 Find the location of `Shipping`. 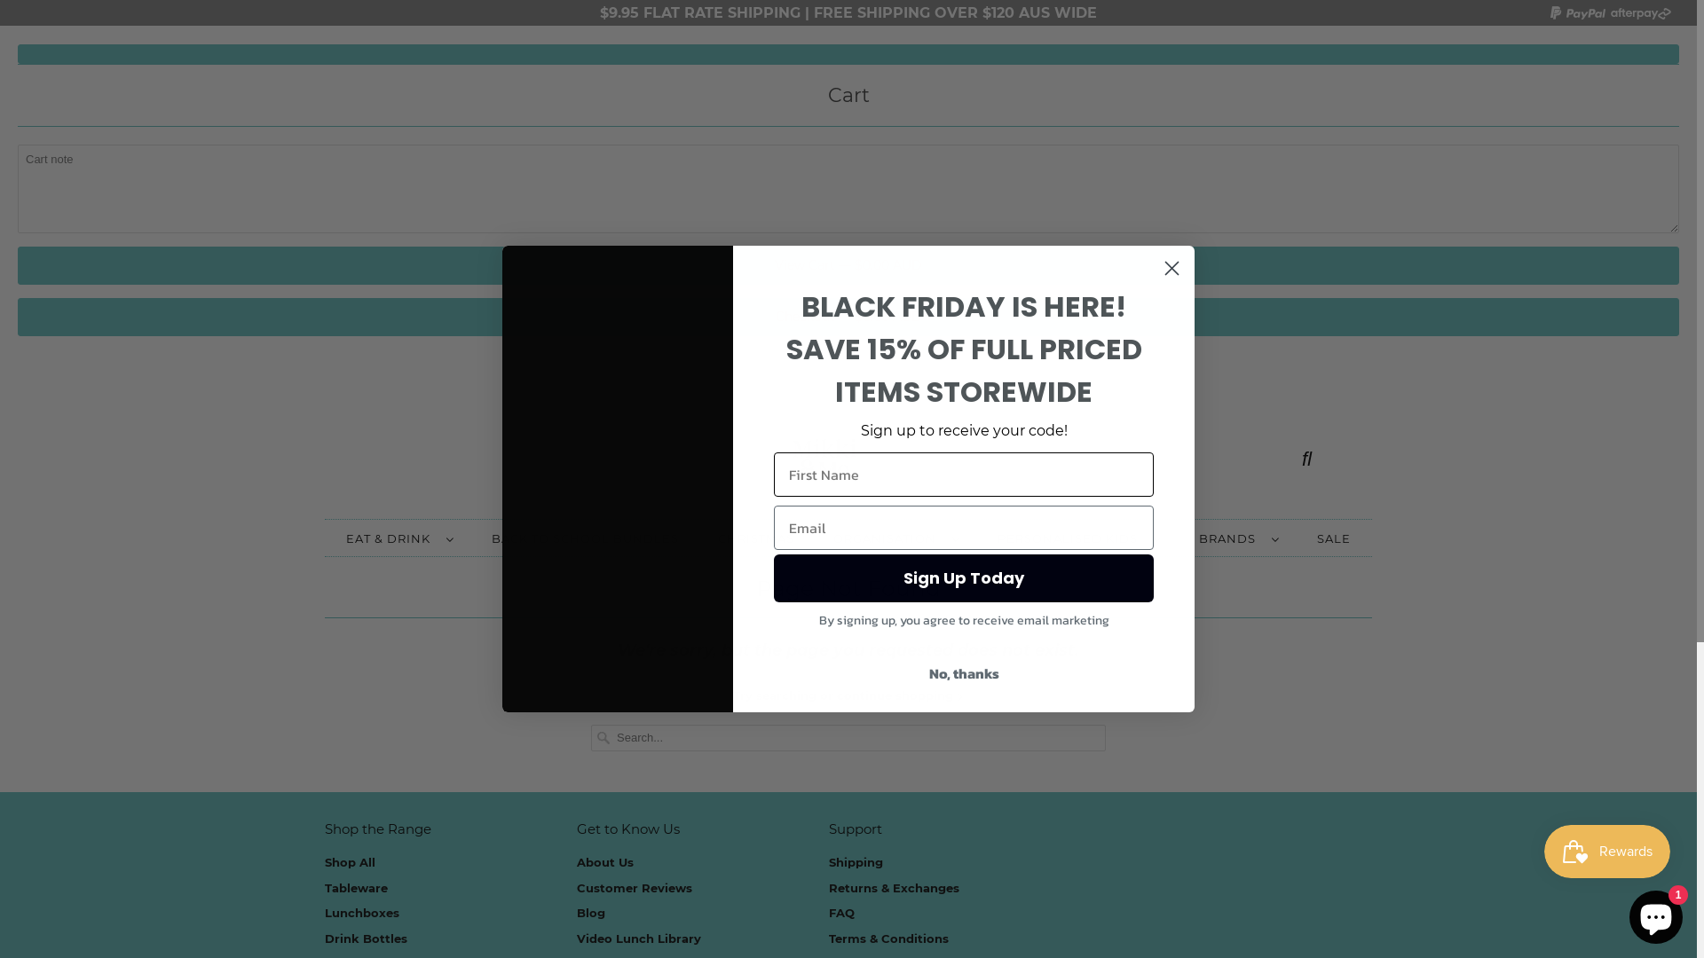

Shipping is located at coordinates (856, 862).